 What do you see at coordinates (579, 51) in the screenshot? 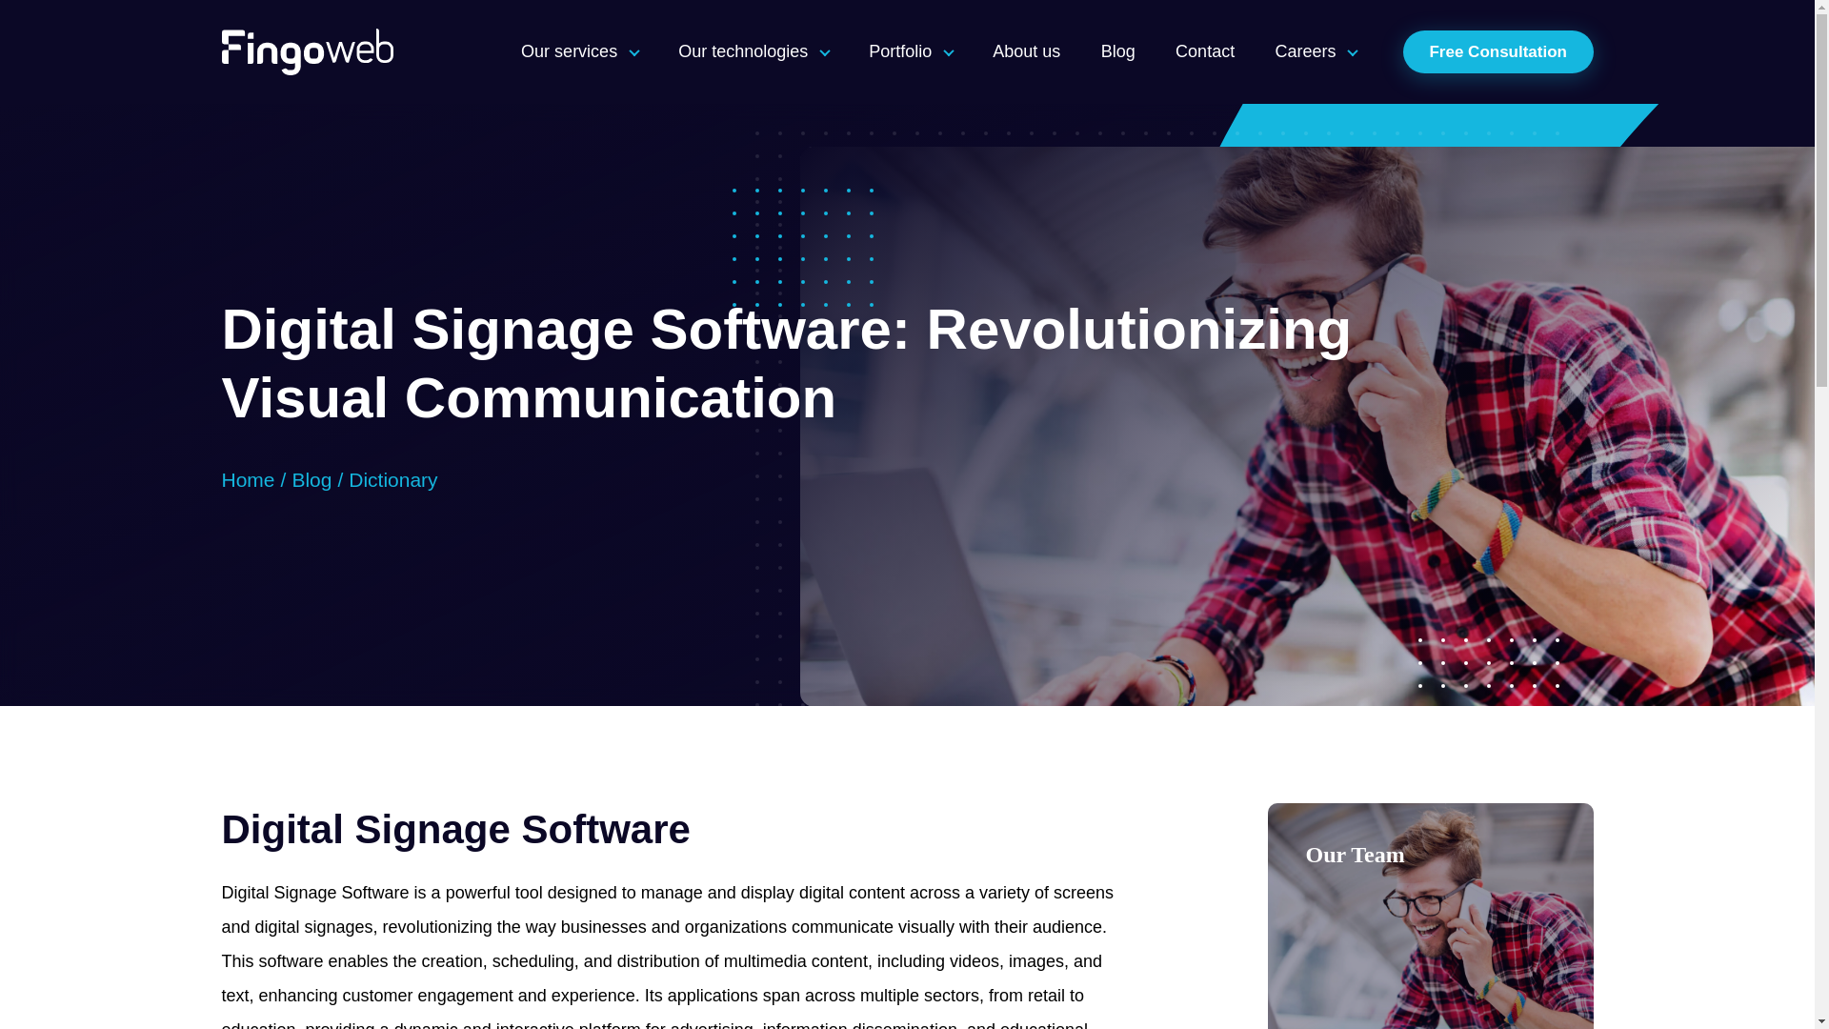
I see `Our services` at bounding box center [579, 51].